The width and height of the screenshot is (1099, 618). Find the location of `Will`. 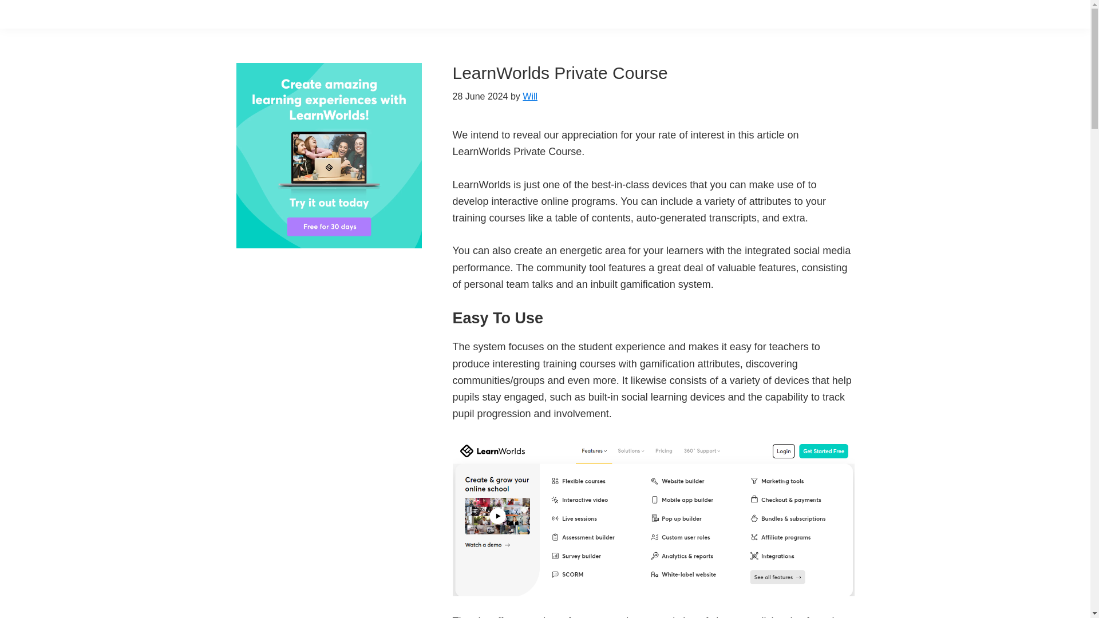

Will is located at coordinates (530, 96).